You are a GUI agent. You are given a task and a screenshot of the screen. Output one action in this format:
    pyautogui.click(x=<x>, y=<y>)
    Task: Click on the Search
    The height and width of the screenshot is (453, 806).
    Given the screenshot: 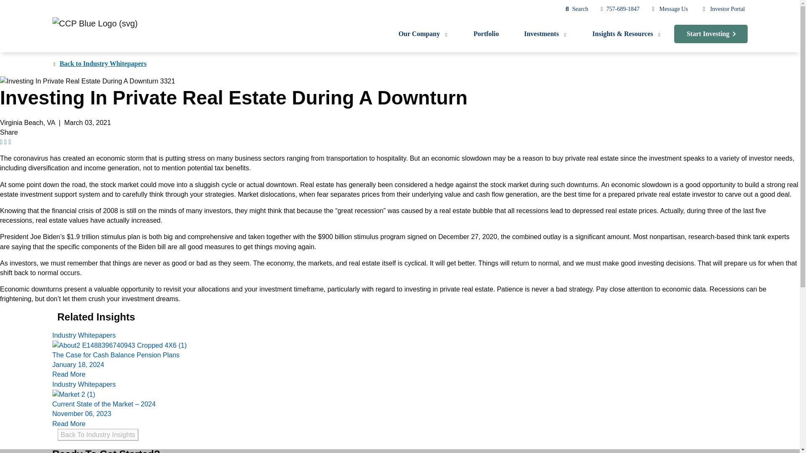 What is the action you would take?
    pyautogui.click(x=580, y=9)
    